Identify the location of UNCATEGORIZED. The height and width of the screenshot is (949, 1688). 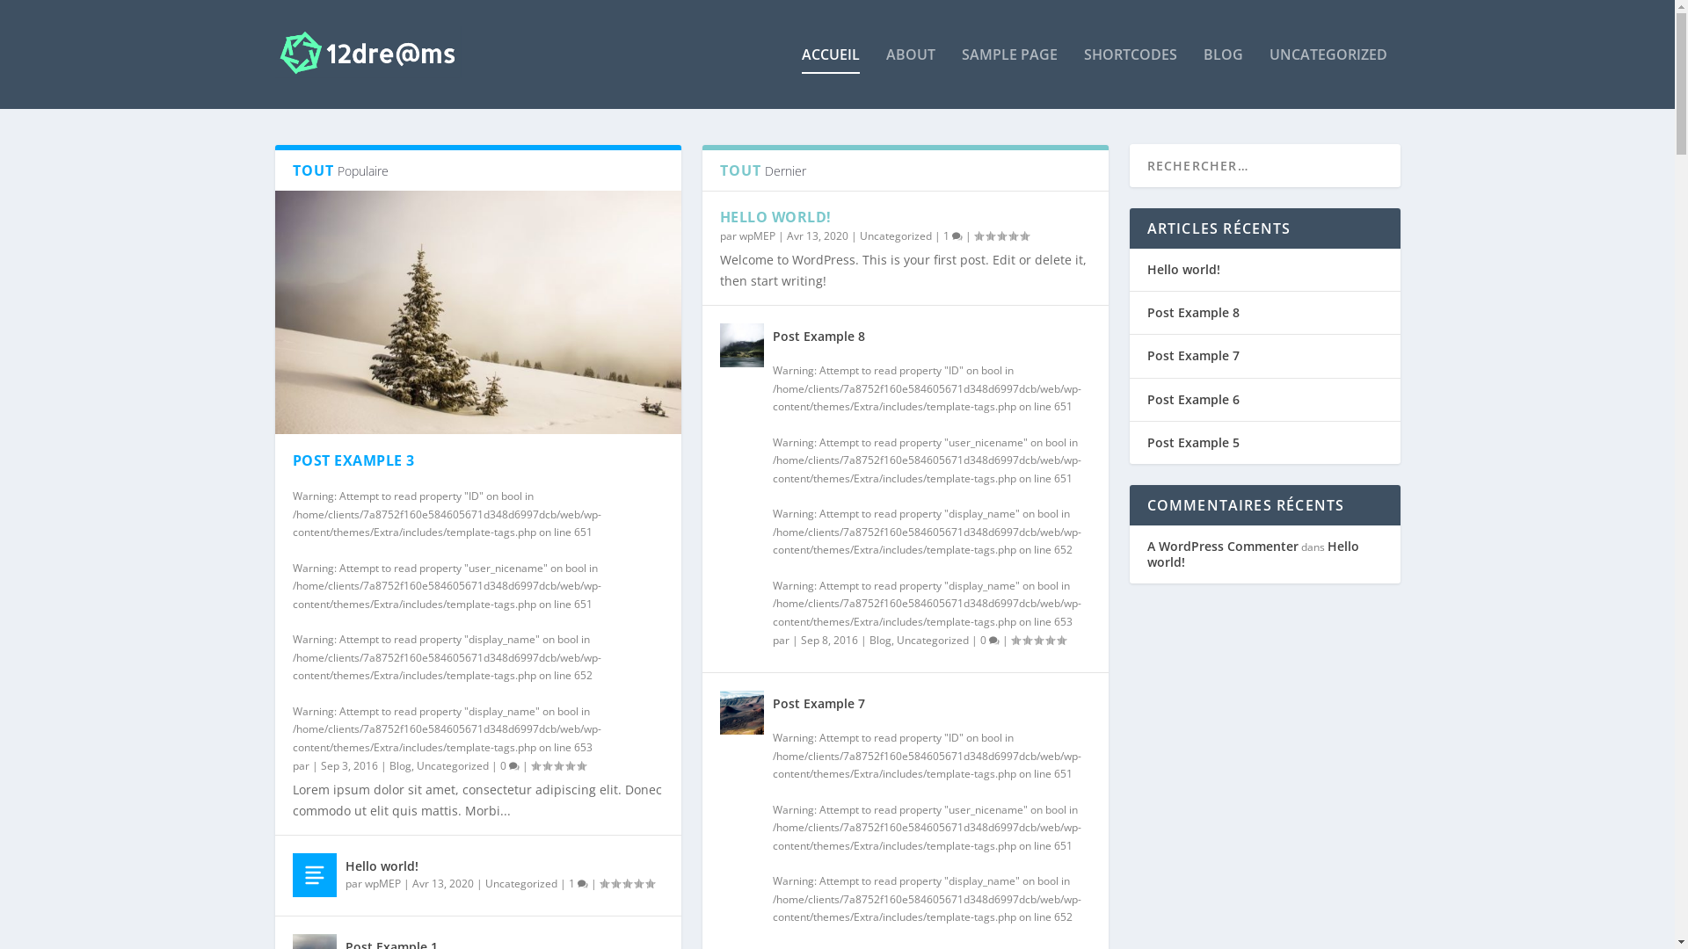
(1328, 78).